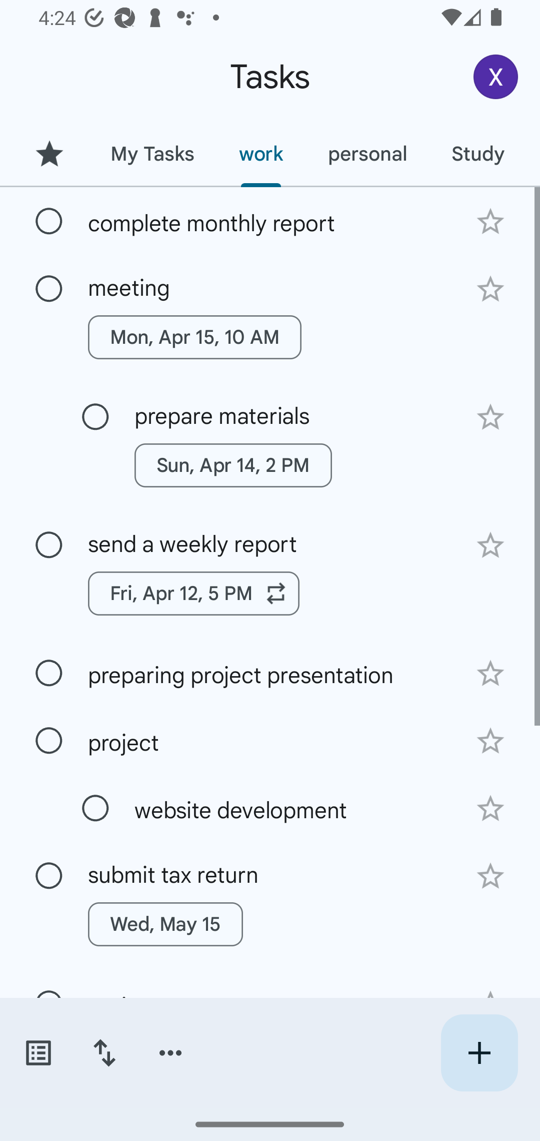 This screenshot has width=540, height=1141. What do you see at coordinates (490, 809) in the screenshot?
I see `Add star` at bounding box center [490, 809].